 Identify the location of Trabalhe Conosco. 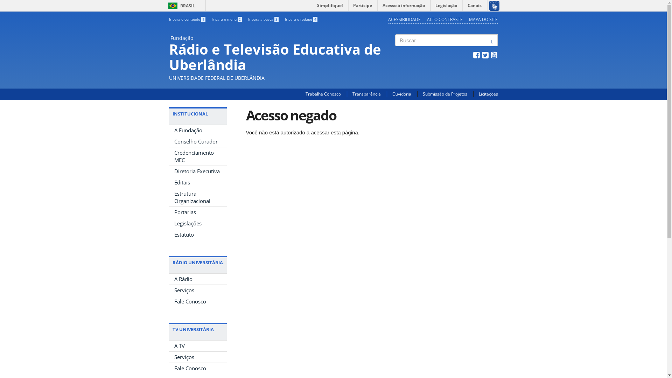
(323, 94).